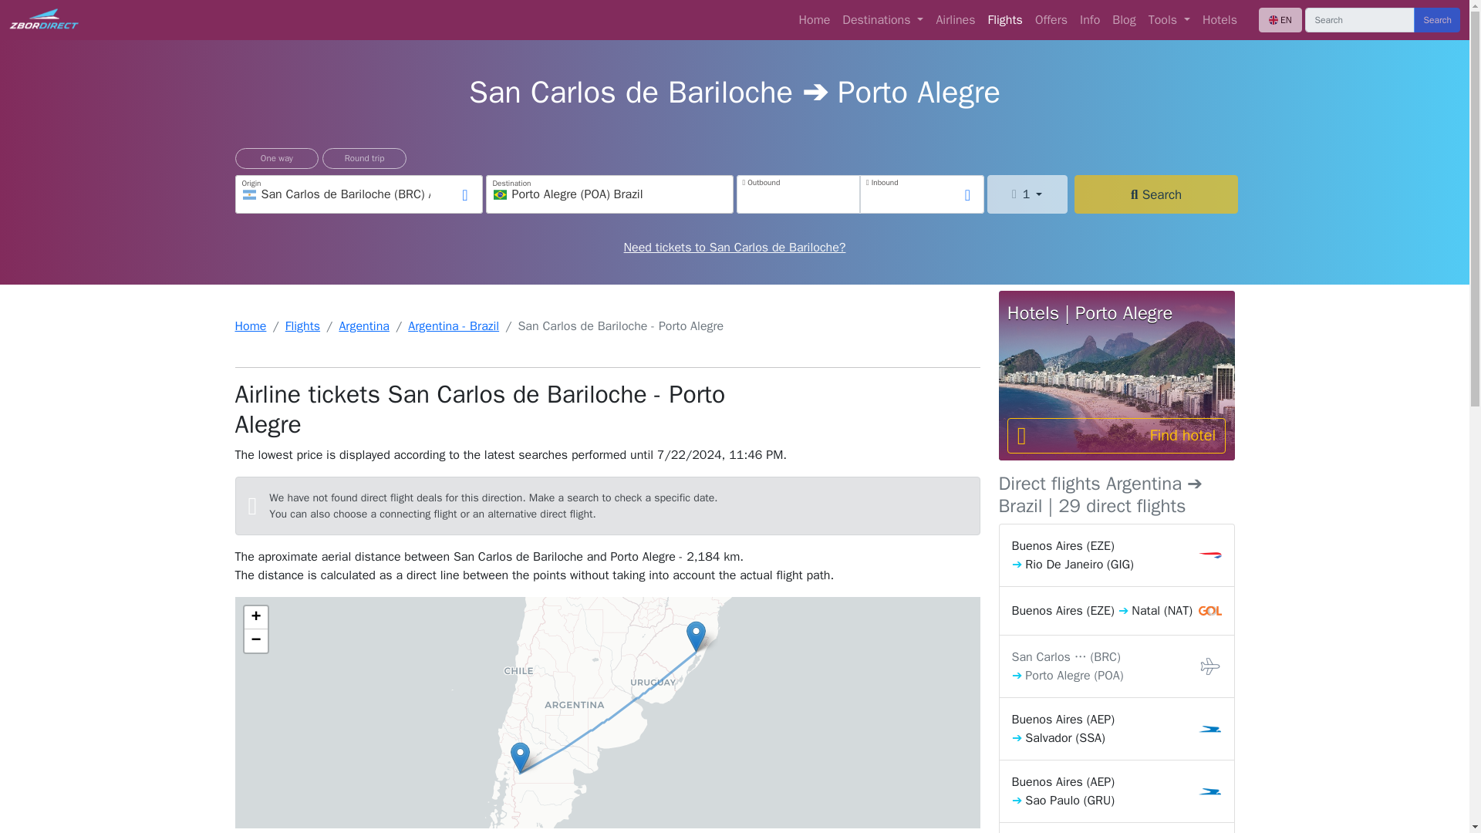 This screenshot has width=1481, height=833. Describe the element at coordinates (464, 195) in the screenshot. I see `Swap Origin and Destination` at that location.